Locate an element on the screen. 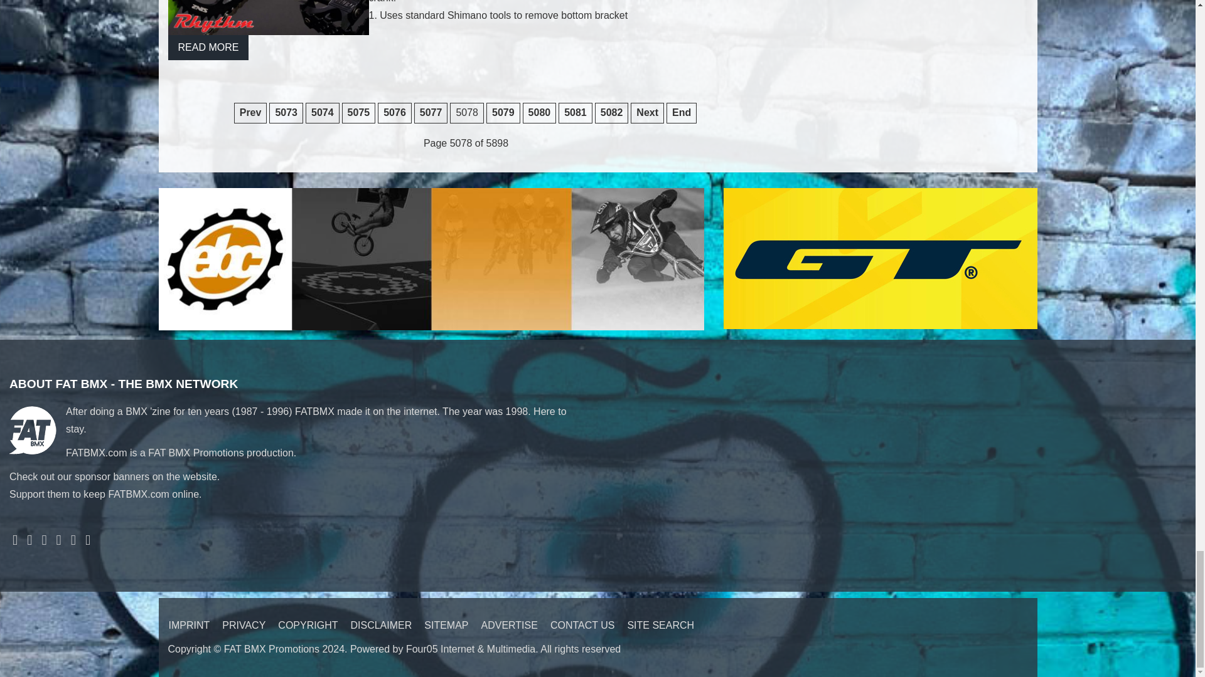  5081 is located at coordinates (576, 113).